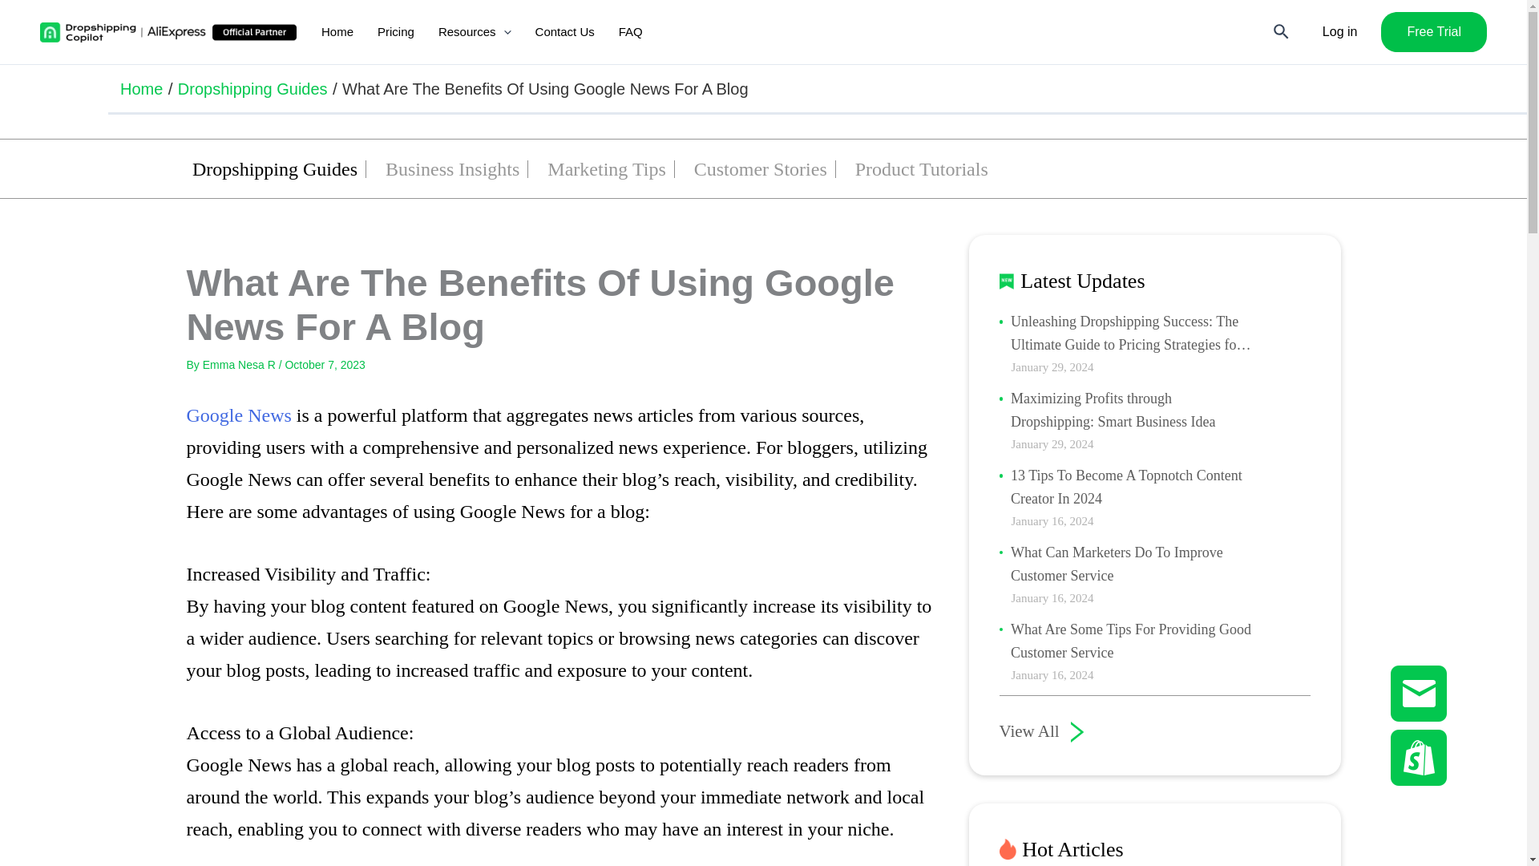  I want to click on Product Tutorials, so click(922, 170).